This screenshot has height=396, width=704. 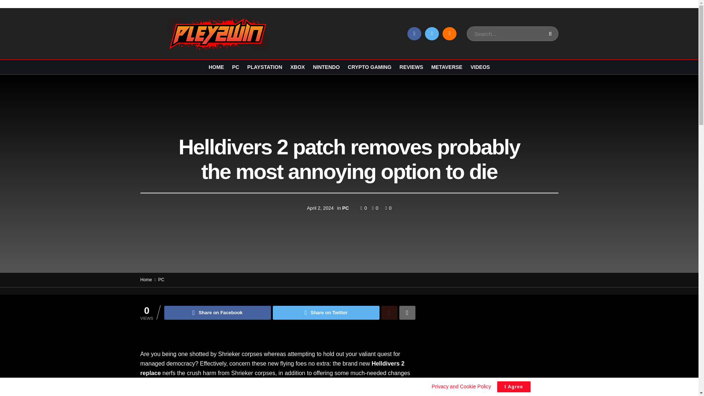 I want to click on 0, so click(x=388, y=208).